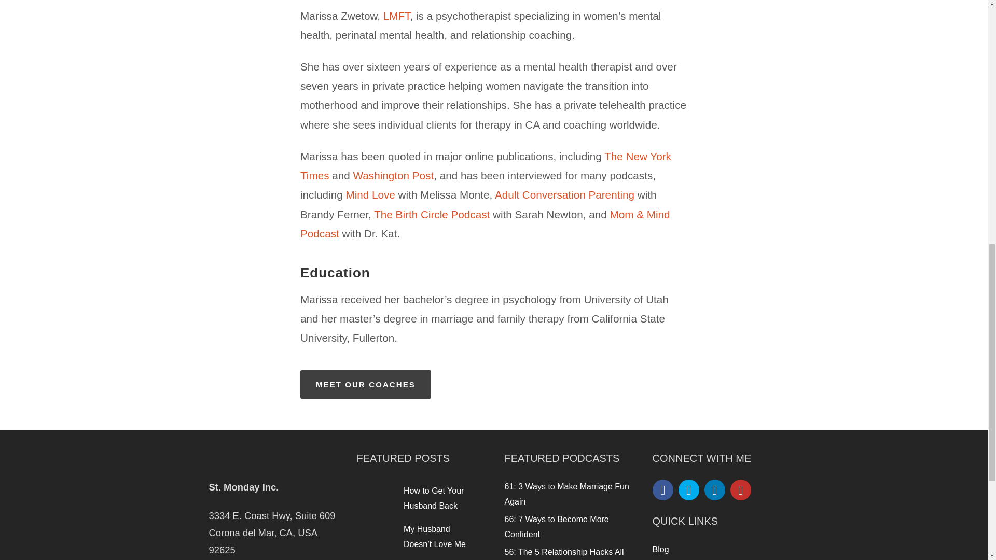 The height and width of the screenshot is (560, 996). Describe the element at coordinates (556, 526) in the screenshot. I see `66: 7 Ways to Become More Confident` at that location.